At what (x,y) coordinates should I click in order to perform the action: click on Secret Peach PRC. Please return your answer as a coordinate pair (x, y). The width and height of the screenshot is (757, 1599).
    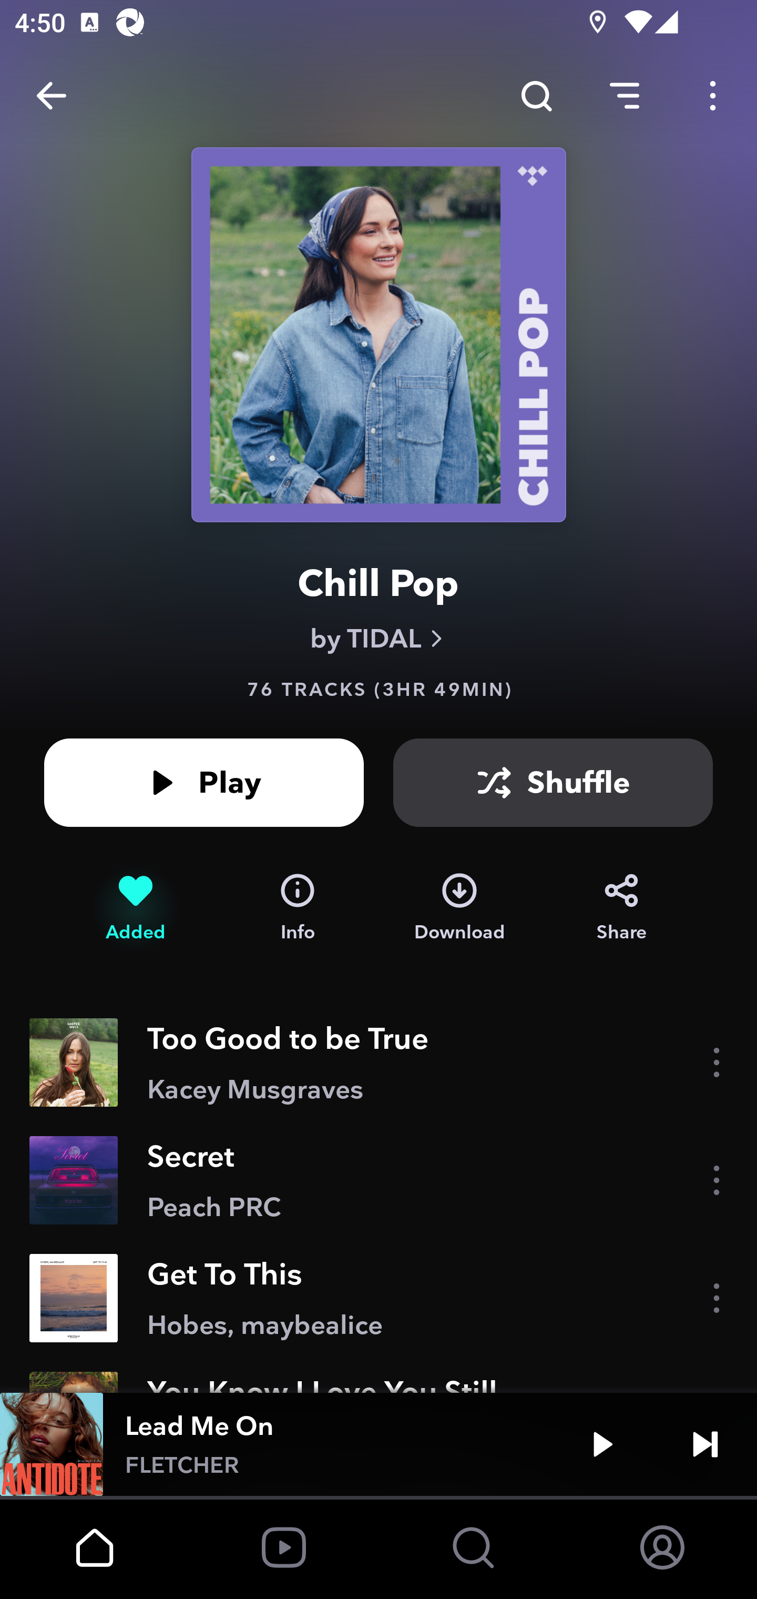
    Looking at the image, I should click on (378, 1180).